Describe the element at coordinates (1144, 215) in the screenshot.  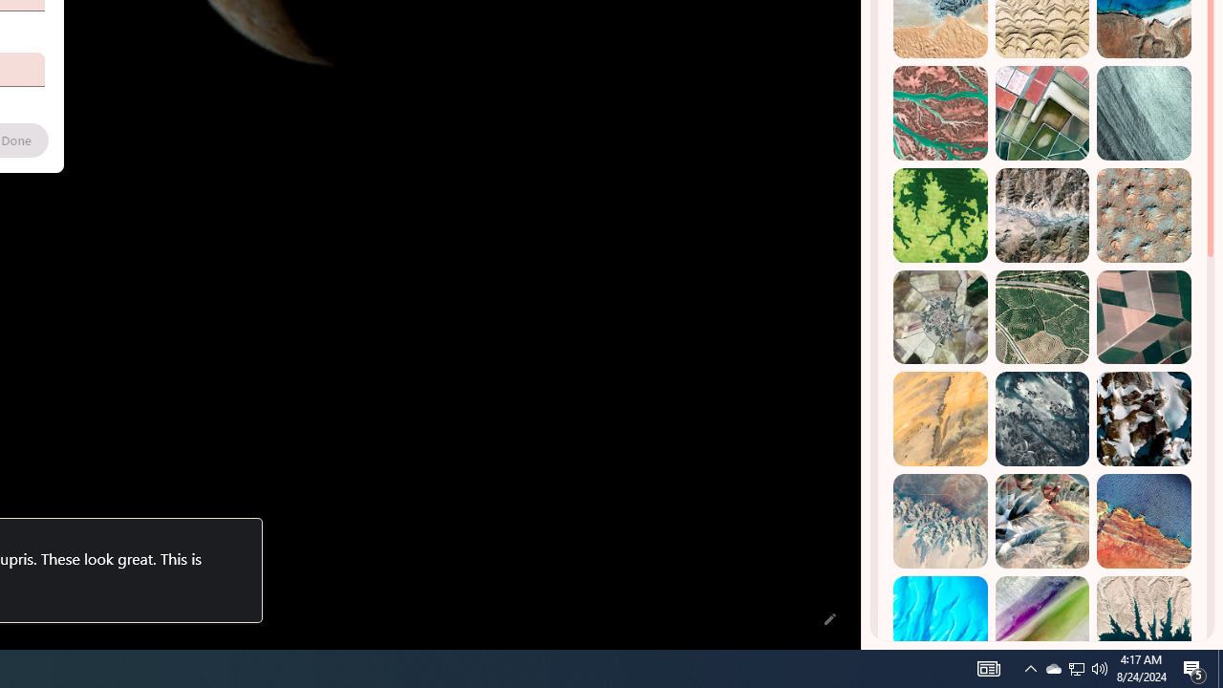
I see `Ouargla, Algeria` at that location.